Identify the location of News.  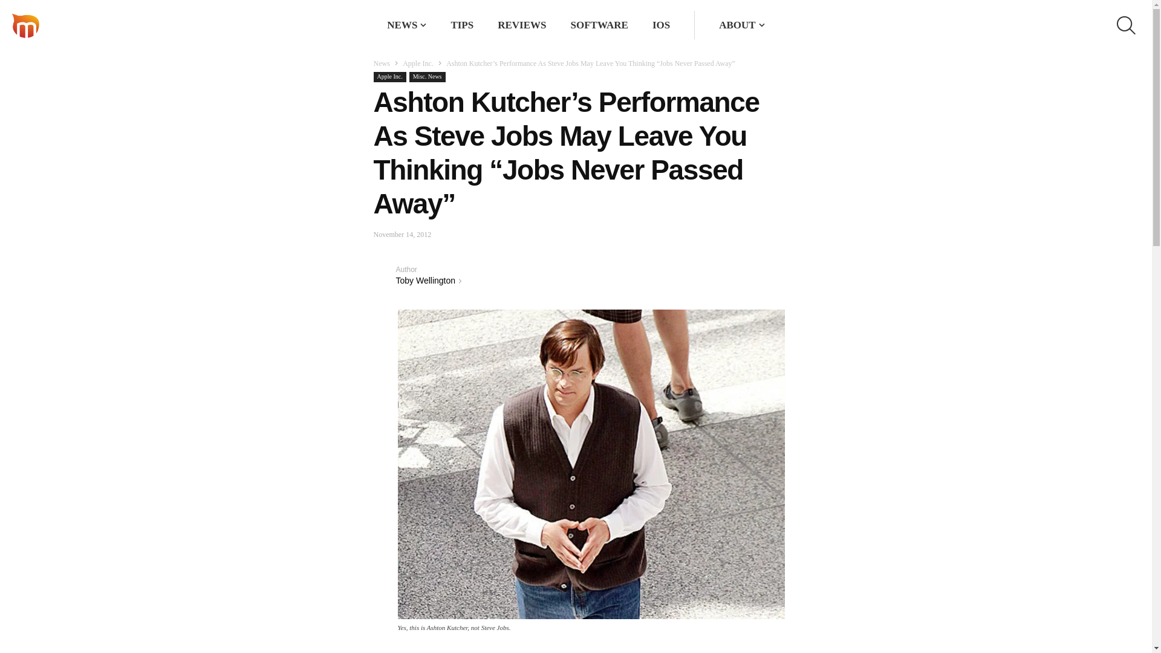
(382, 63).